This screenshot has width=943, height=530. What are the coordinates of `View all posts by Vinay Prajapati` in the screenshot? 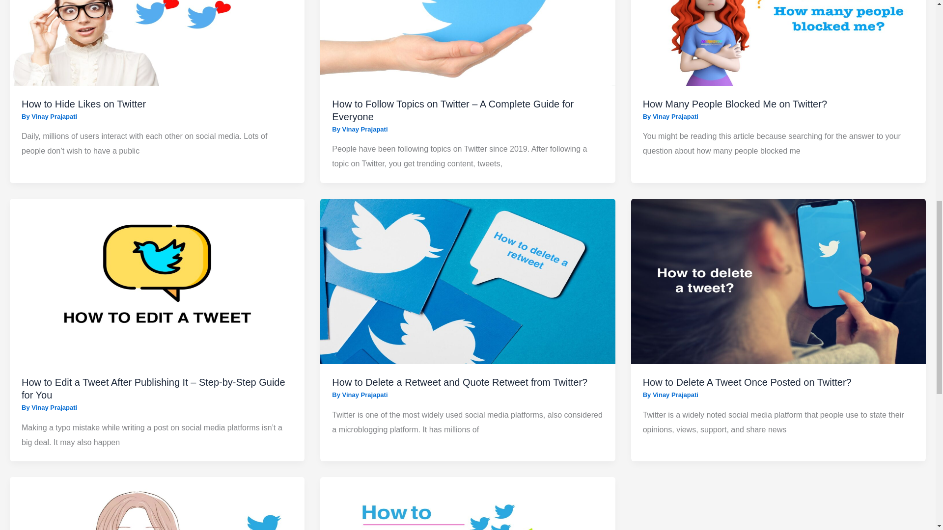 It's located at (675, 395).